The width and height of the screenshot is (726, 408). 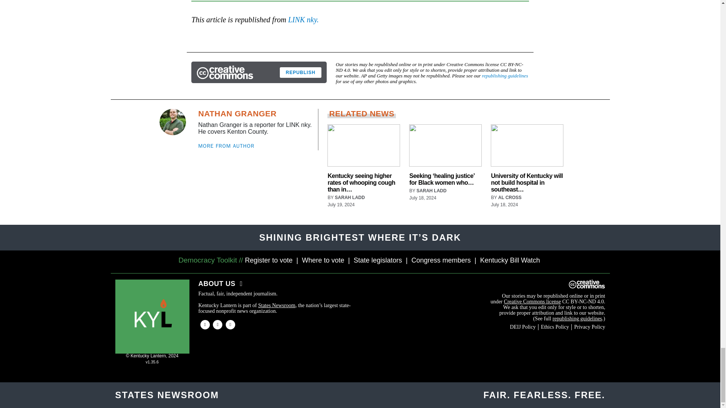 What do you see at coordinates (431, 190) in the screenshot?
I see `Posts by Sarah Ladd` at bounding box center [431, 190].